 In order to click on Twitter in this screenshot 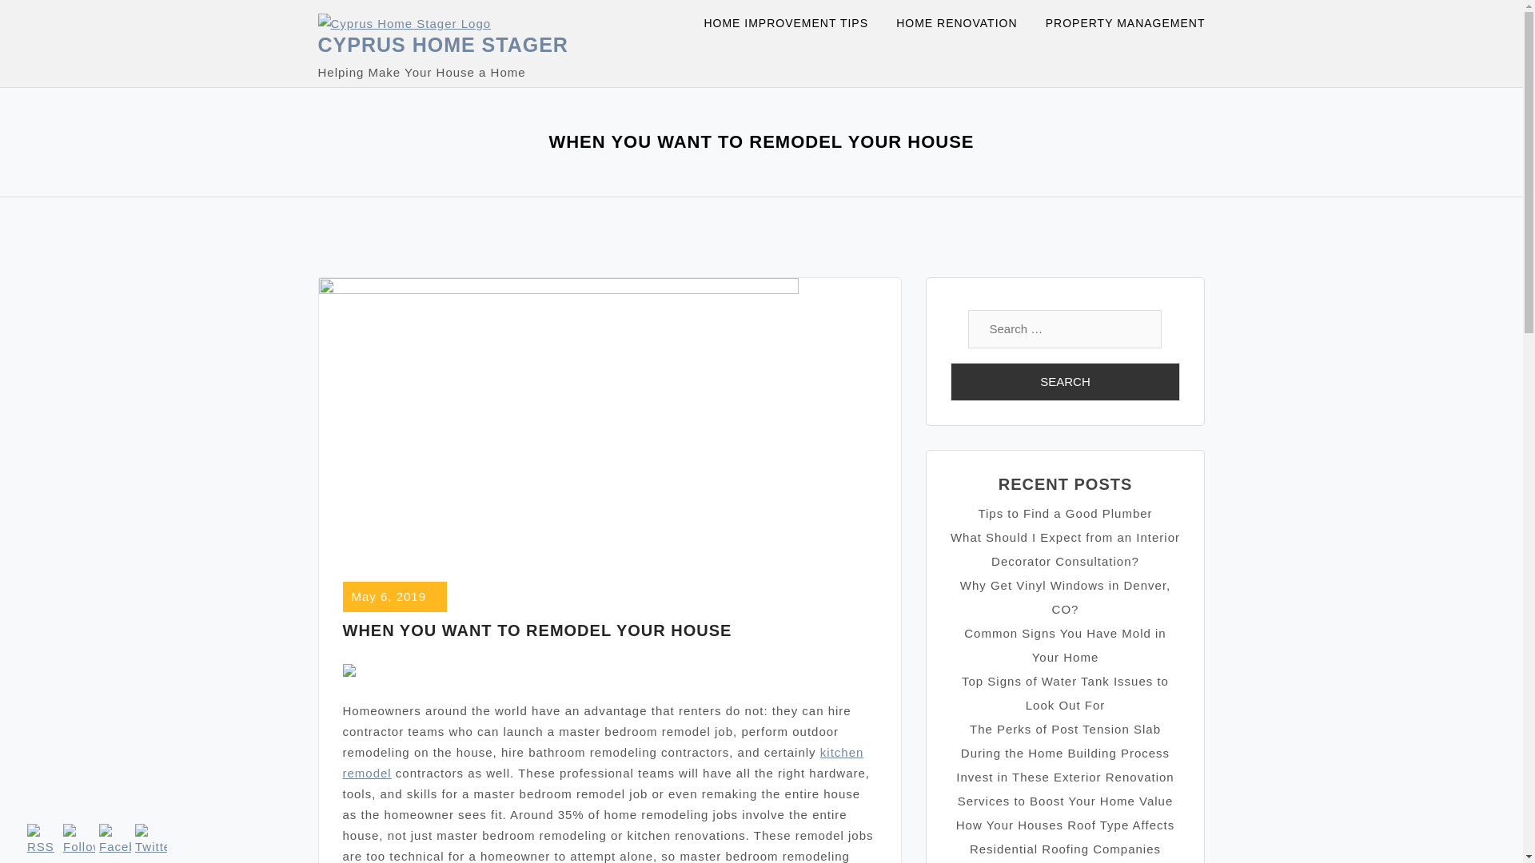, I will do `click(150, 841)`.